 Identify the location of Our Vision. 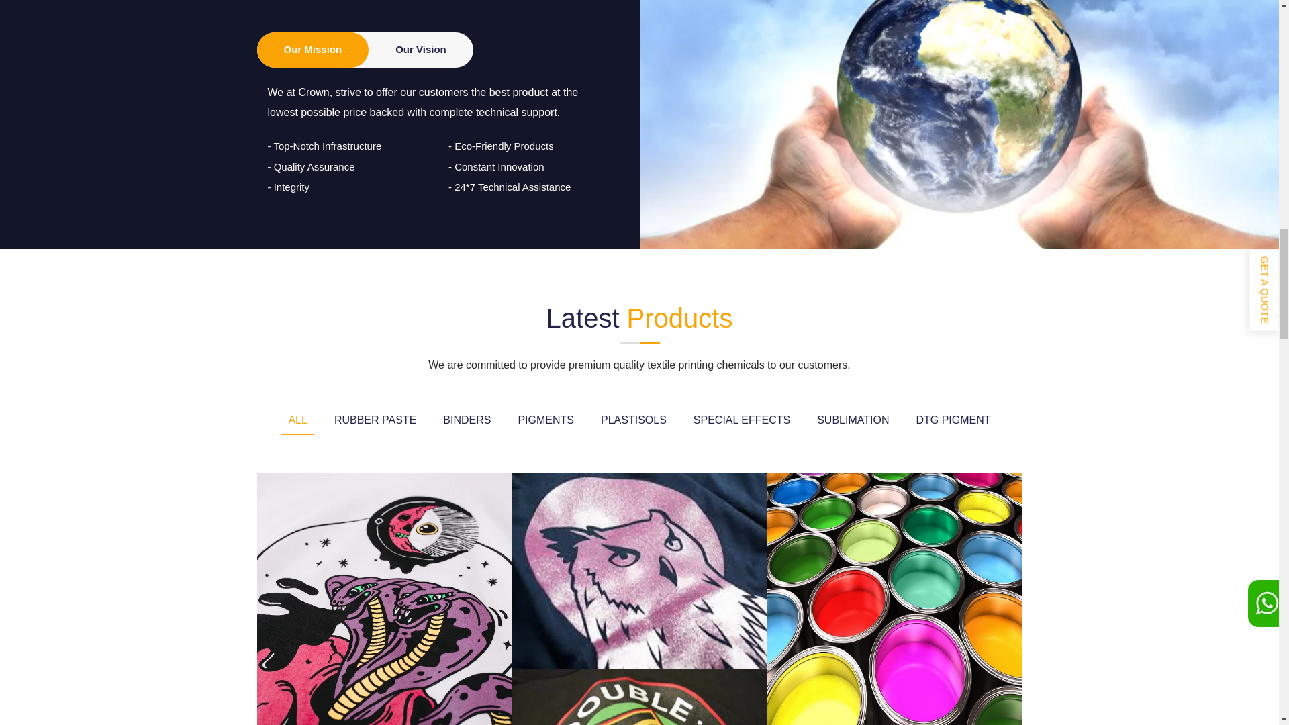
(420, 50).